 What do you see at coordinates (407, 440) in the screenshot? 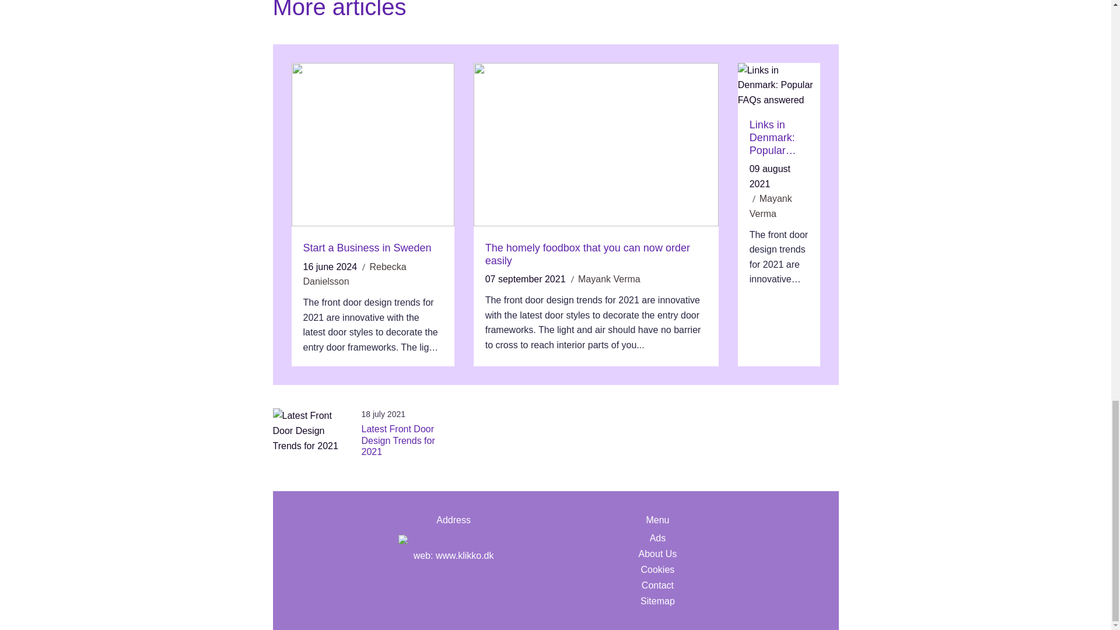
I see `Latest Front Door Design Trends for 2021` at bounding box center [407, 440].